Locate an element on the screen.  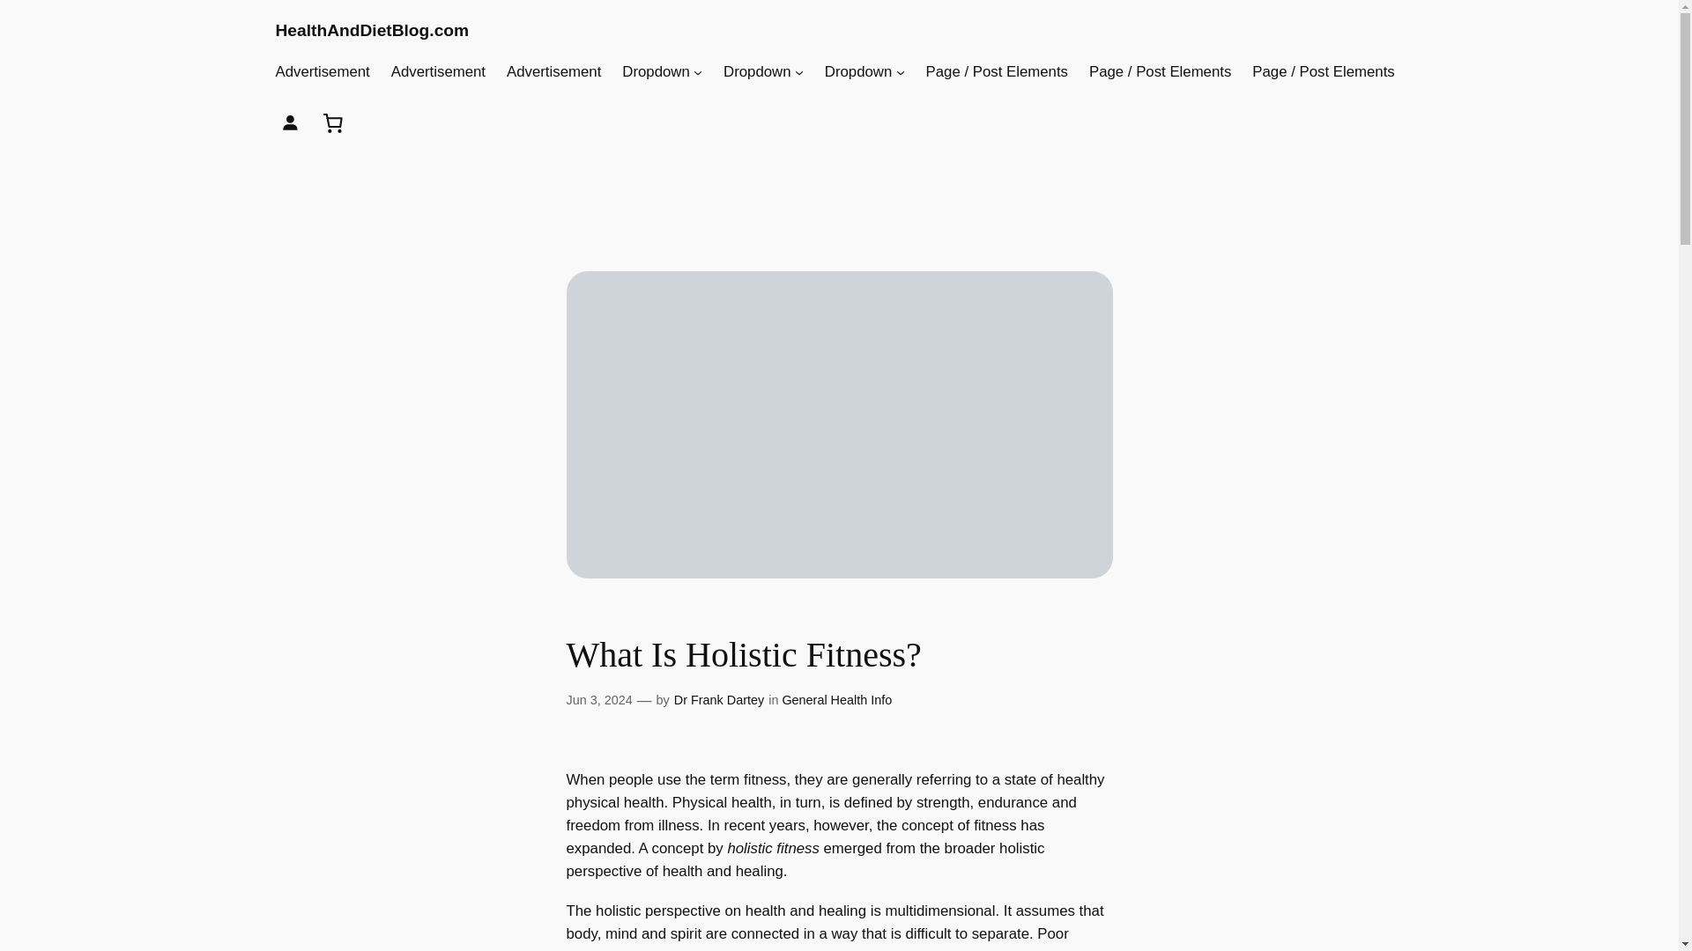
HealthAndDietBlog.com is located at coordinates (371, 30).